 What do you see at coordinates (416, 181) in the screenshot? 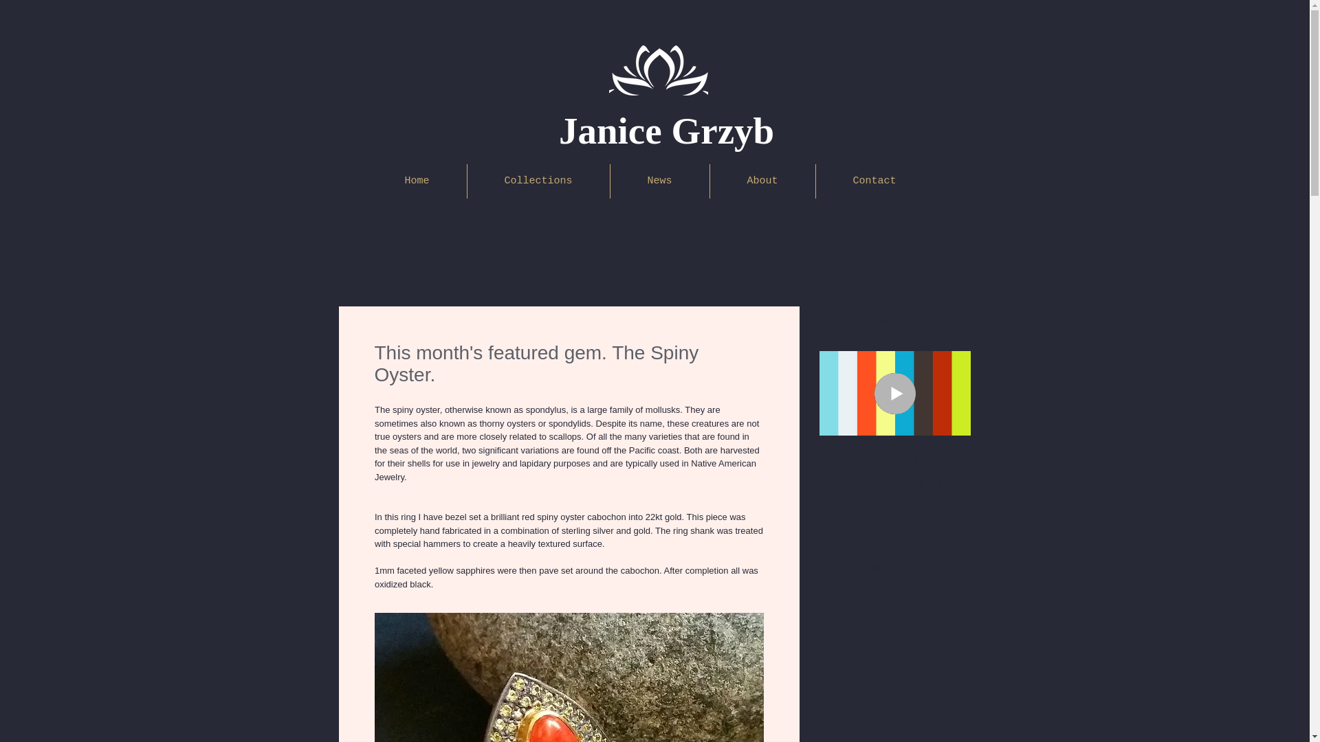
I see `Home` at bounding box center [416, 181].